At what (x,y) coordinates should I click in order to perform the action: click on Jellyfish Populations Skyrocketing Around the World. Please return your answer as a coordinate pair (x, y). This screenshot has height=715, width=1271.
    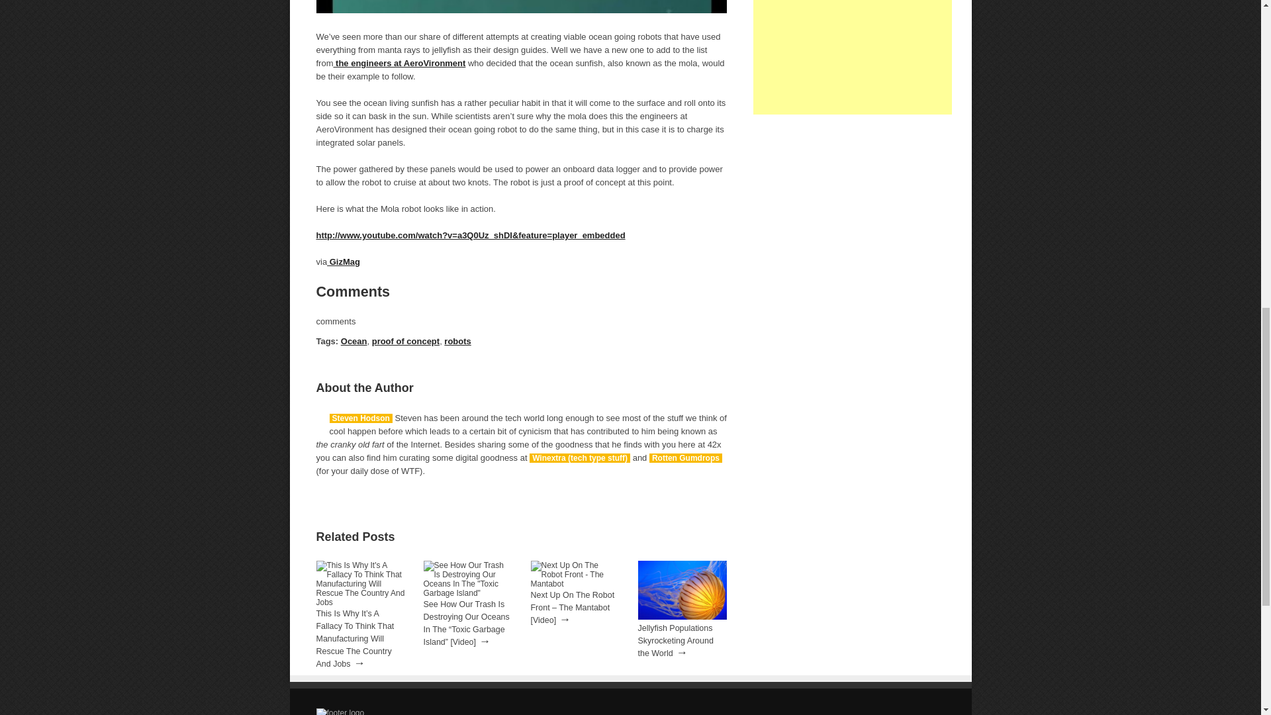
    Looking at the image, I should click on (675, 640).